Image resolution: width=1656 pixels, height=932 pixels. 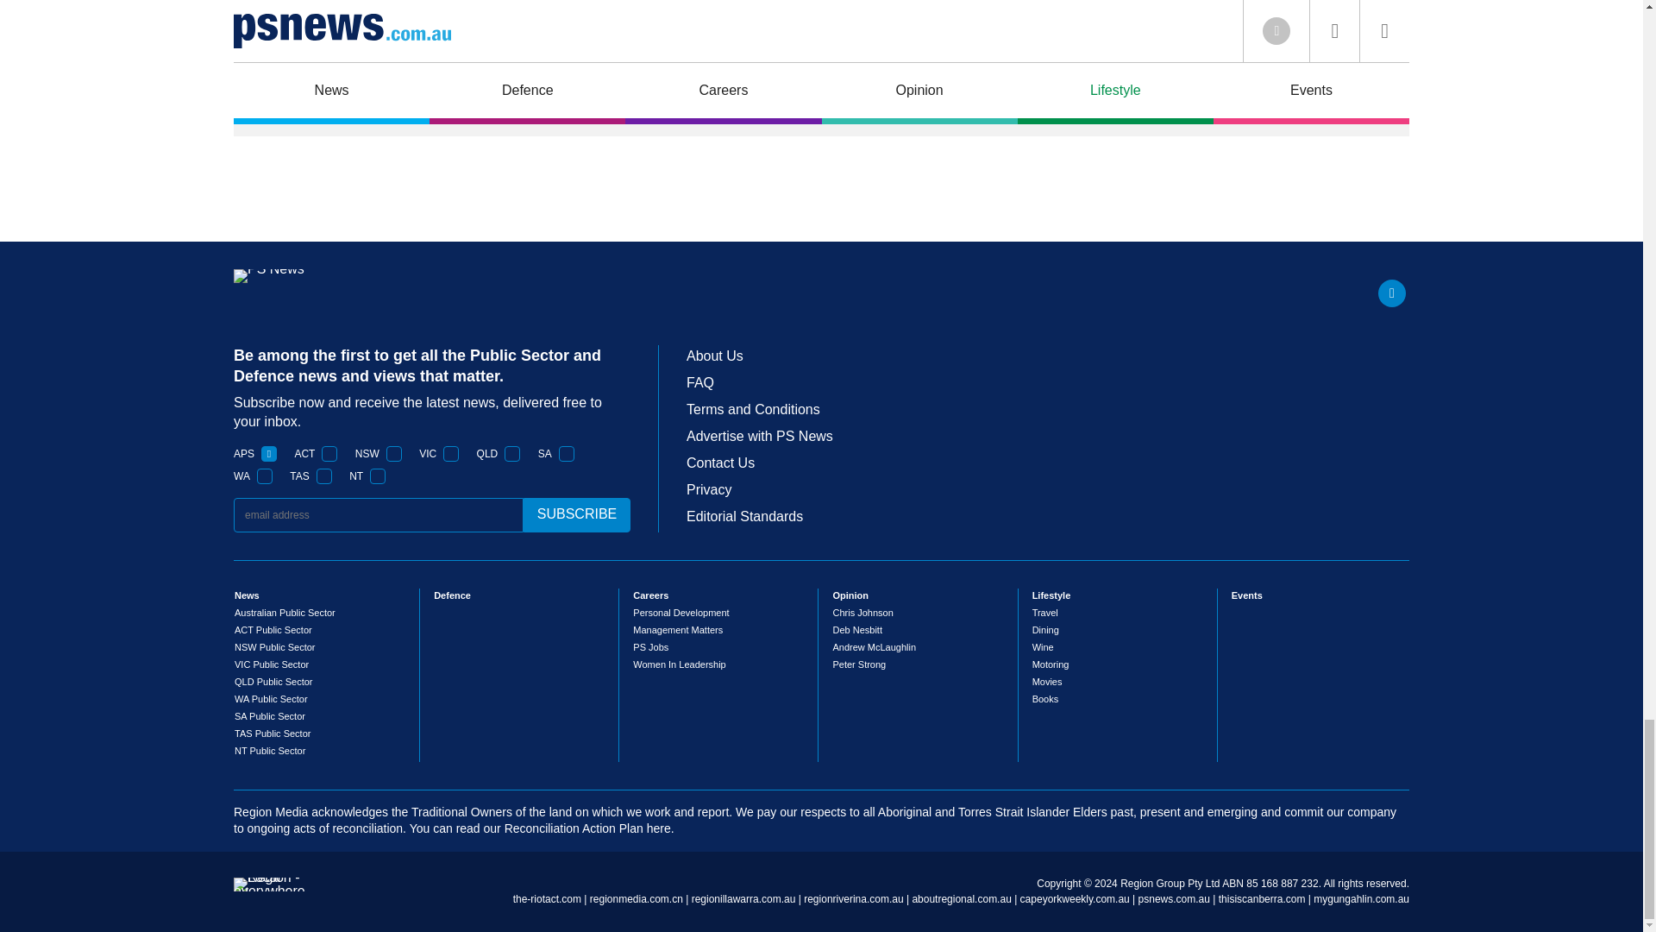 I want to click on 1, so click(x=393, y=454).